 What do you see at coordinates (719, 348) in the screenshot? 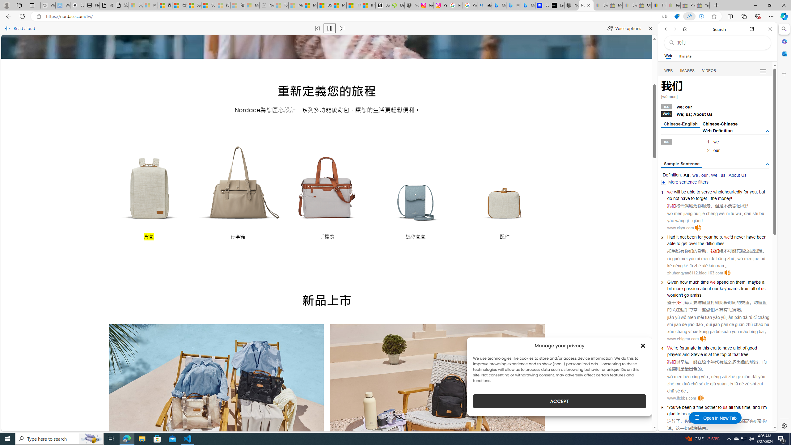
I see `to` at bounding box center [719, 348].